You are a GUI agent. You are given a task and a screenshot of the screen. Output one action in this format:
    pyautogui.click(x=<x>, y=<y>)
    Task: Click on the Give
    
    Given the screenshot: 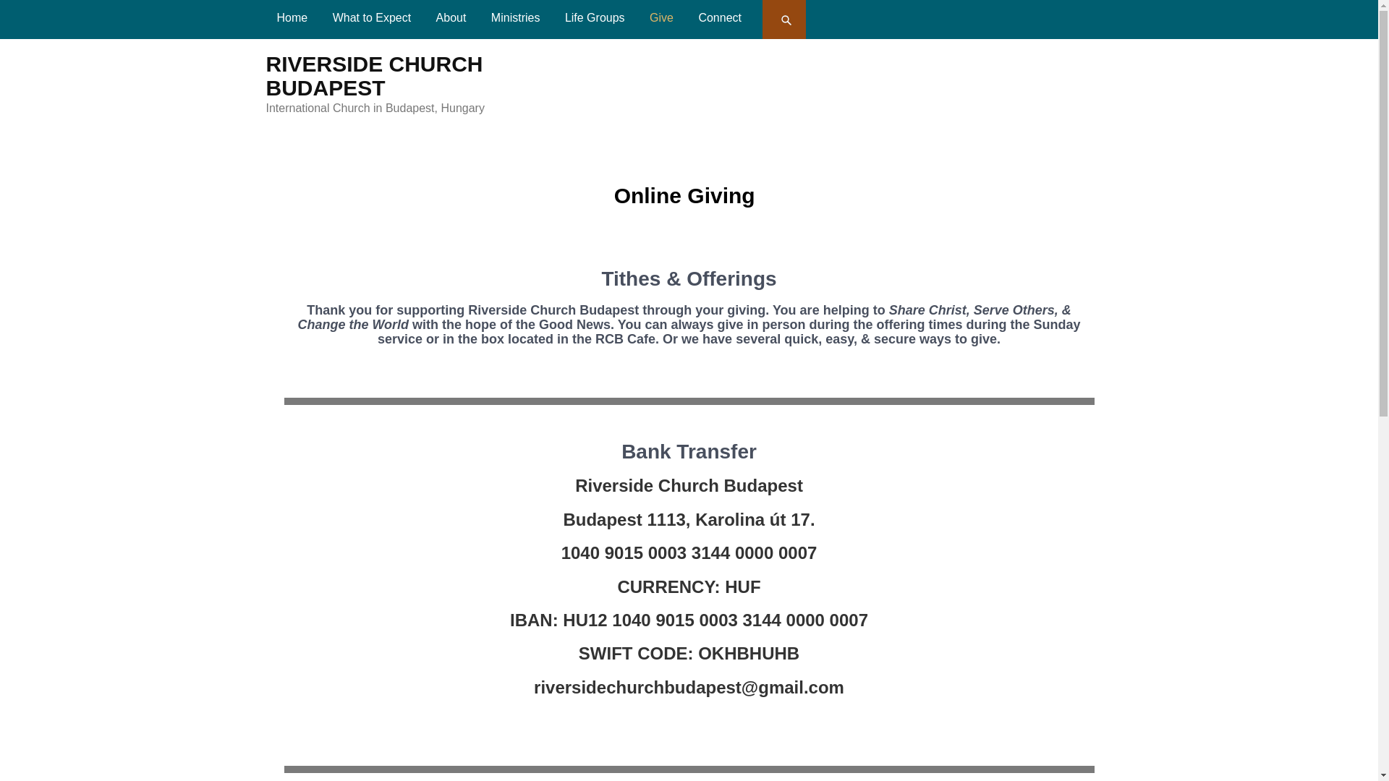 What is the action you would take?
    pyautogui.click(x=661, y=17)
    